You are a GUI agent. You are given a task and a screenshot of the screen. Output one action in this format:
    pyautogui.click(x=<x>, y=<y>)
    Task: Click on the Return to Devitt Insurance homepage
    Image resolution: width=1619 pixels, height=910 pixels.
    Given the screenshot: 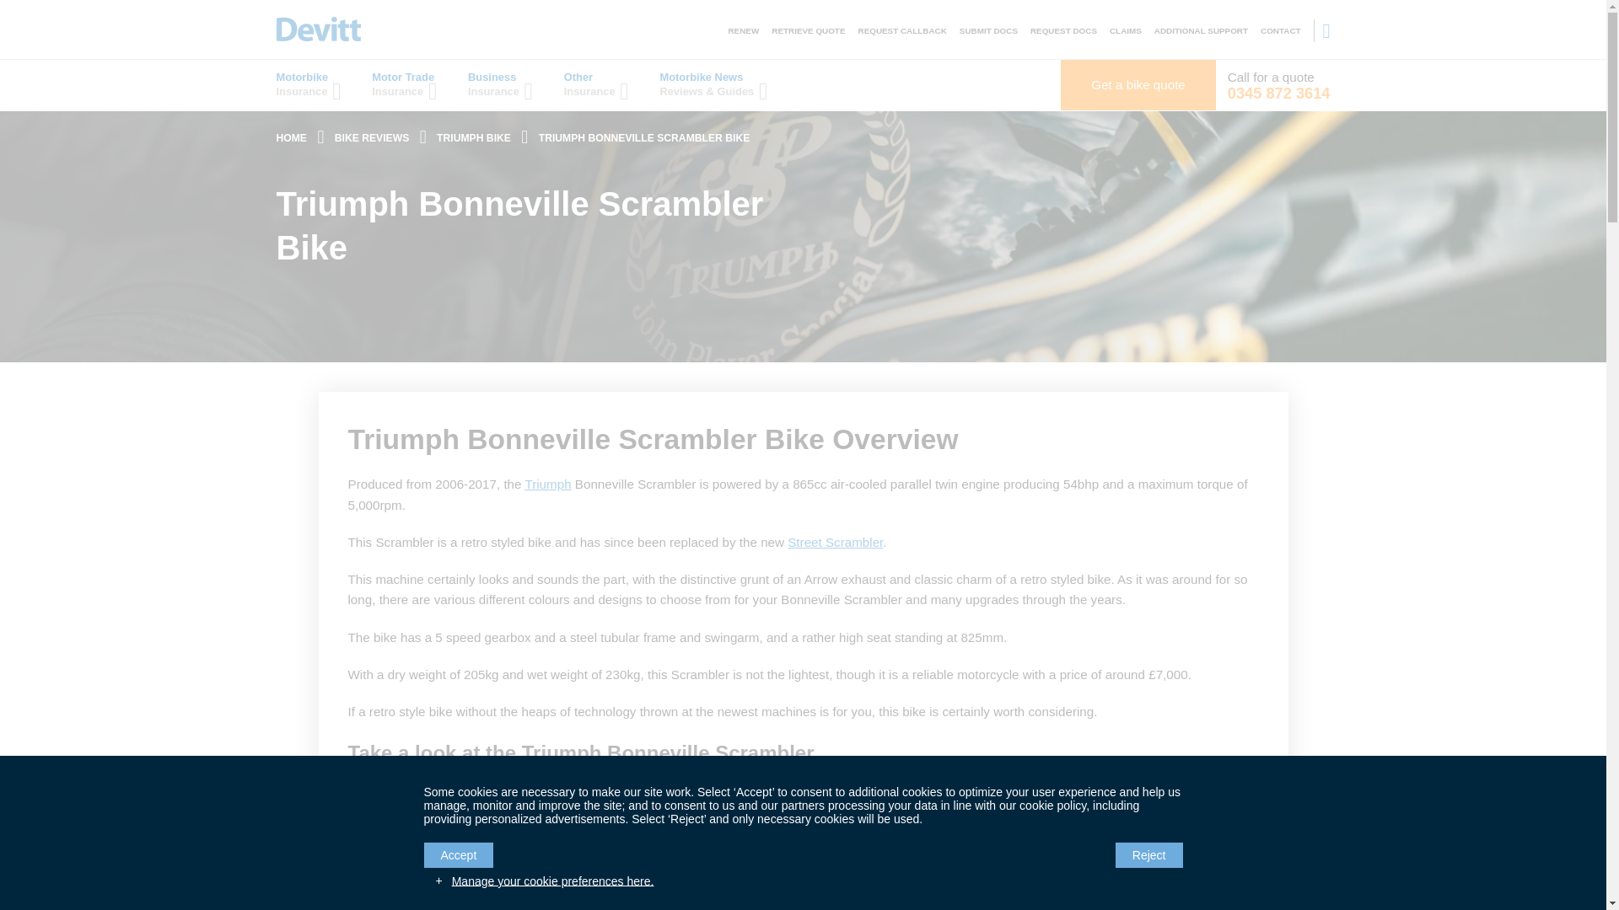 What is the action you would take?
    pyautogui.click(x=292, y=137)
    